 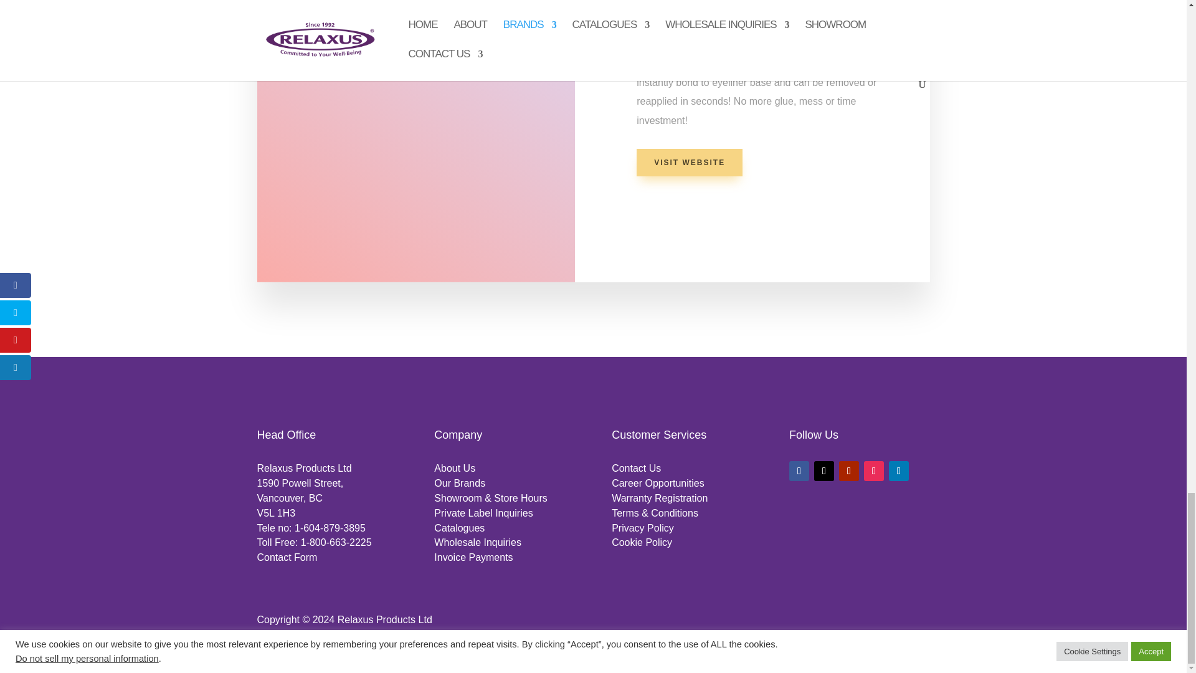 What do you see at coordinates (823, 471) in the screenshot?
I see `Follow on X` at bounding box center [823, 471].